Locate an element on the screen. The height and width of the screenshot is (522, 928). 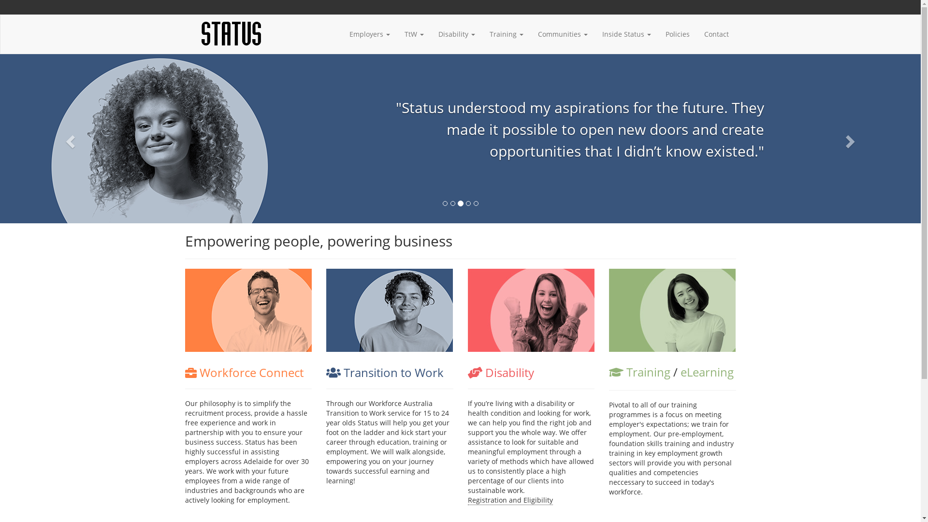
Registration and Eligibility is located at coordinates (510, 500).